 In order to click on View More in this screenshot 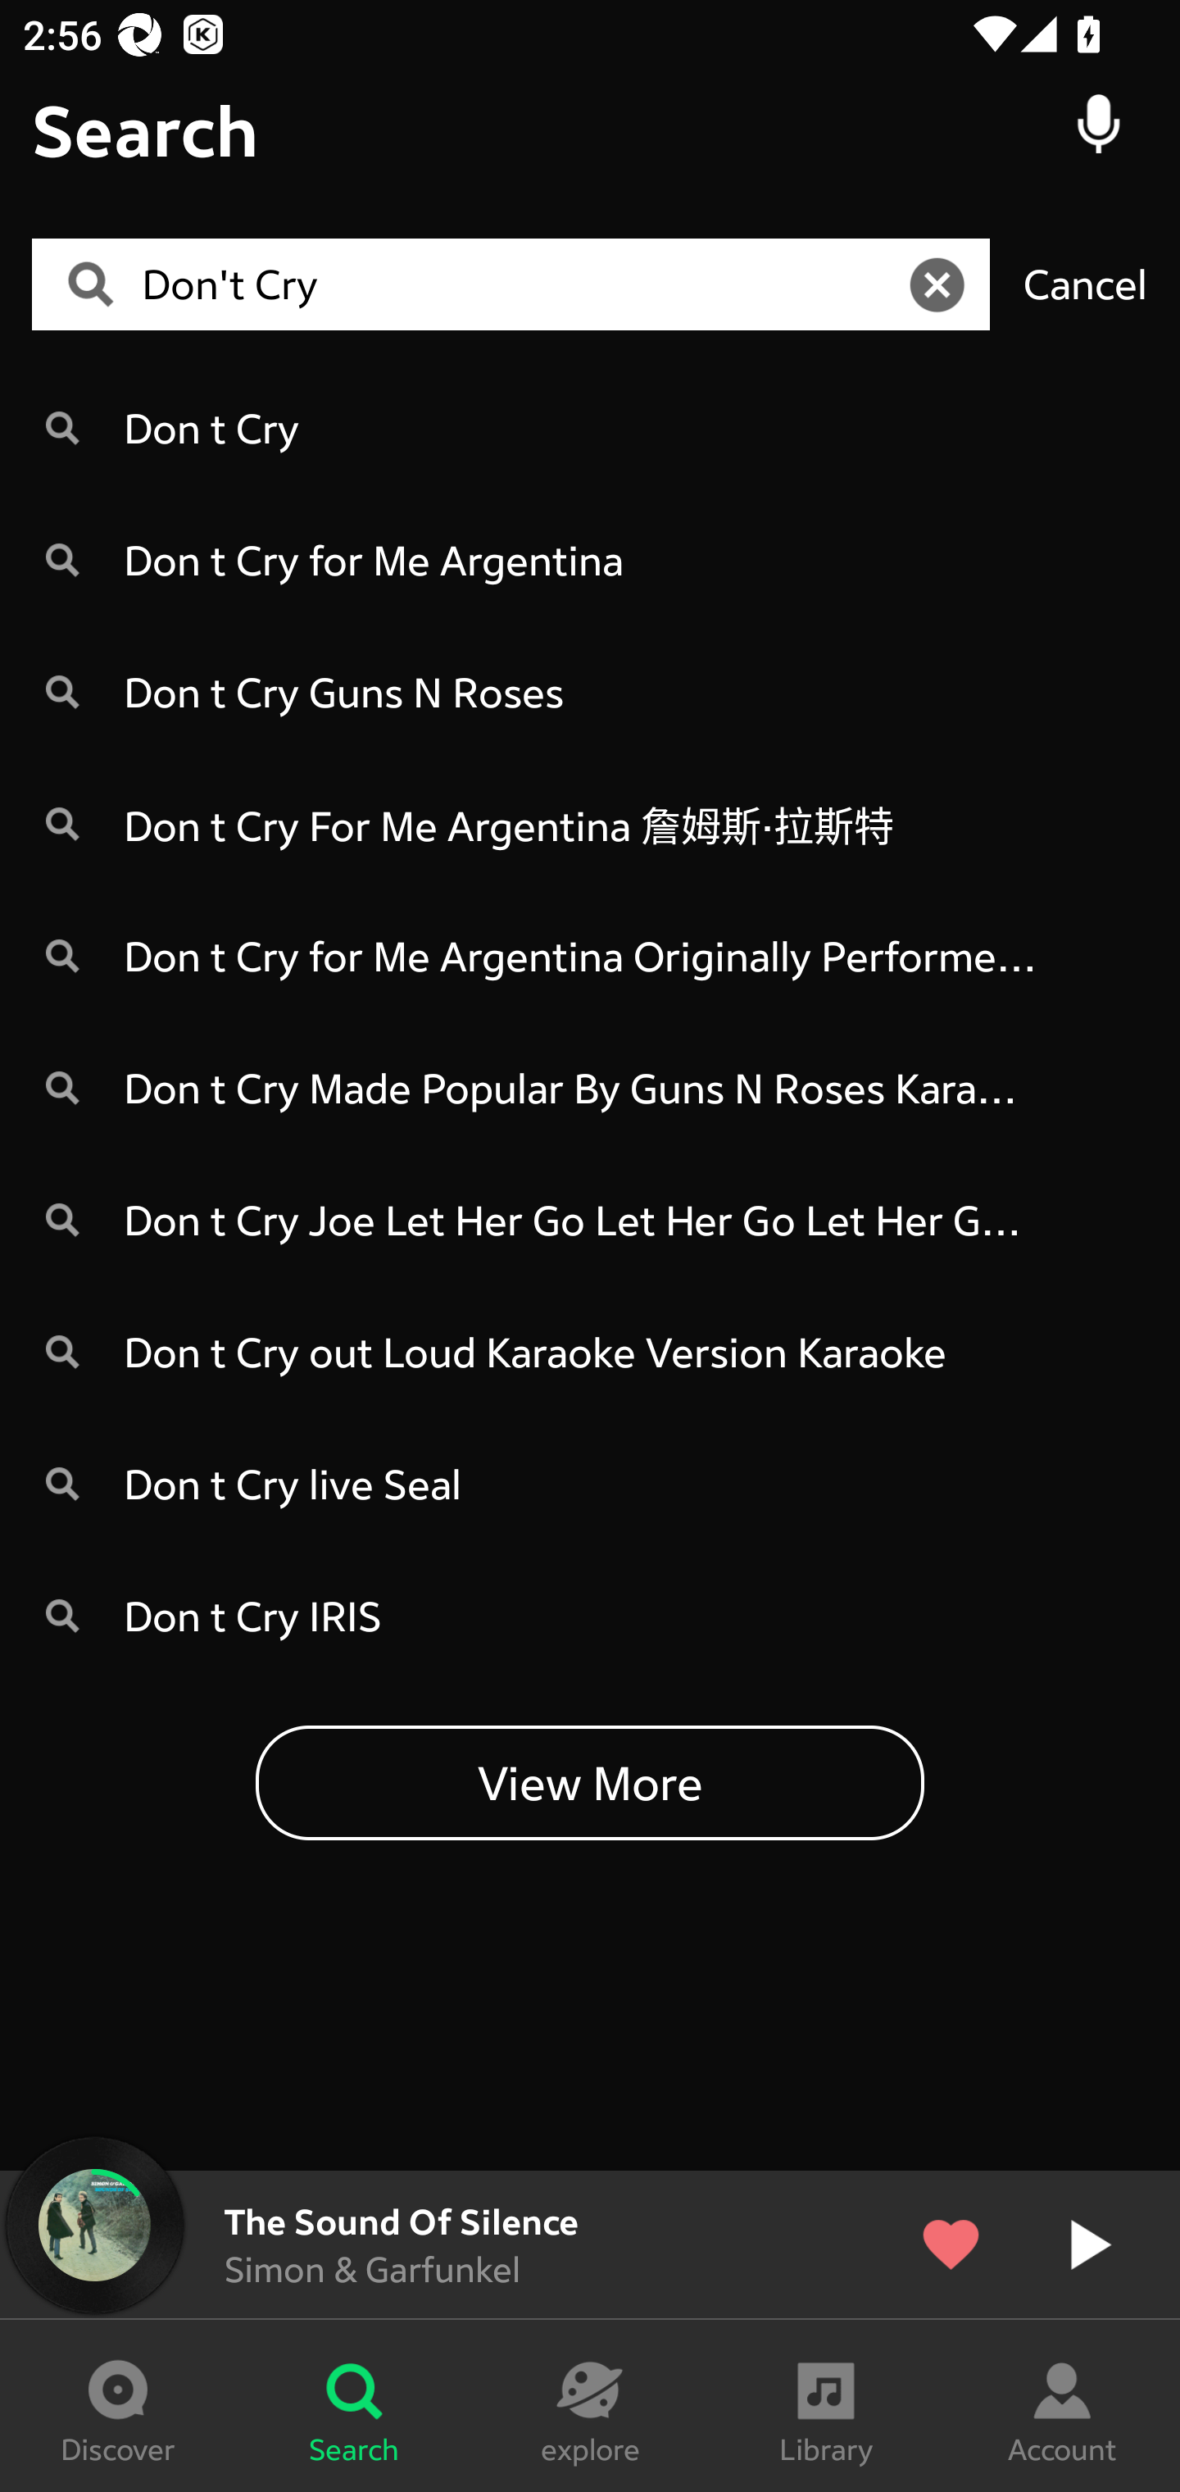, I will do `click(590, 1781)`.